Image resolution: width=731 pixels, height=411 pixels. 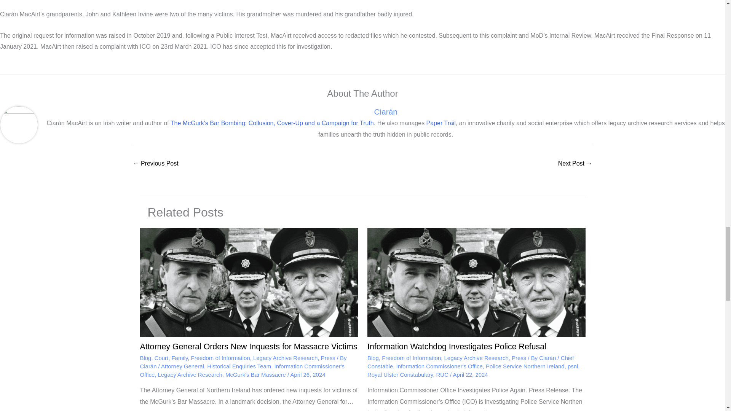 What do you see at coordinates (249, 282) in the screenshot?
I see `Attorney General Orders New Inquests for Massacre Victims 4` at bounding box center [249, 282].